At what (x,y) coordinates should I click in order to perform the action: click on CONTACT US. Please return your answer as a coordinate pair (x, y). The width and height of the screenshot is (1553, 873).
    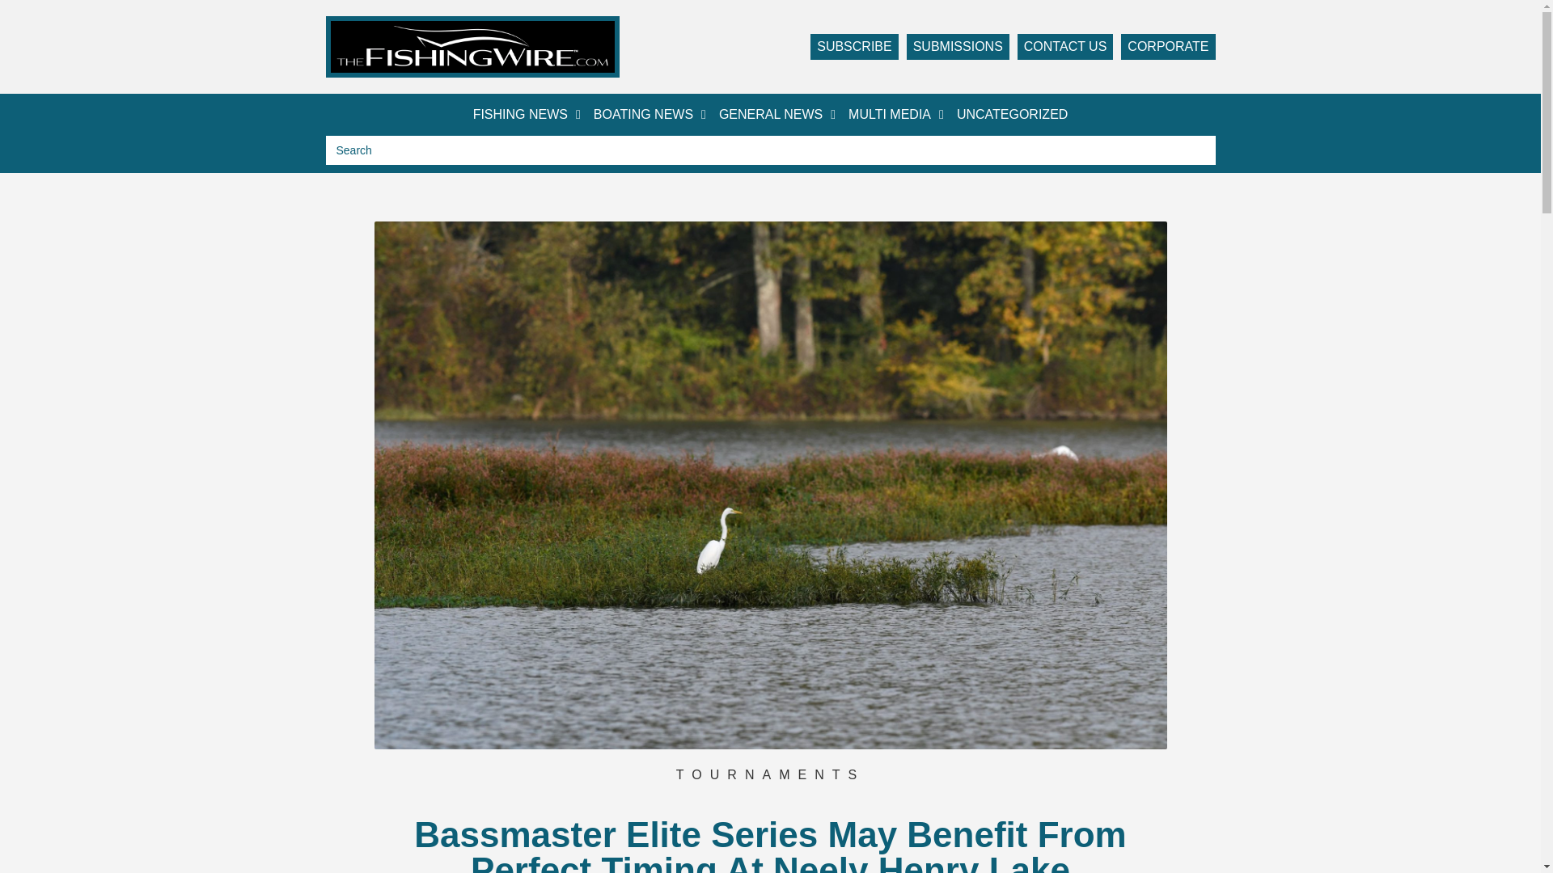
    Looking at the image, I should click on (1064, 47).